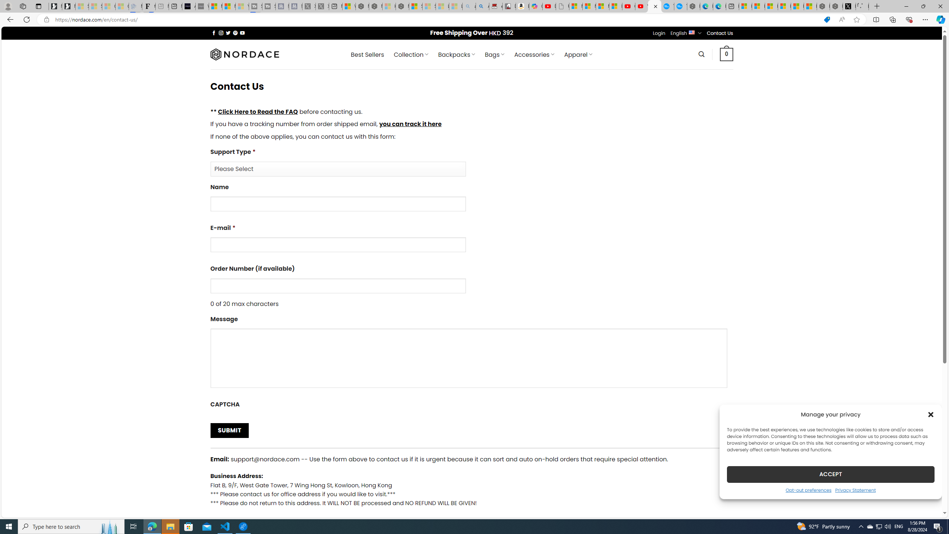 The width and height of the screenshot is (949, 534). What do you see at coordinates (368, 55) in the screenshot?
I see `  Best Sellers` at bounding box center [368, 55].